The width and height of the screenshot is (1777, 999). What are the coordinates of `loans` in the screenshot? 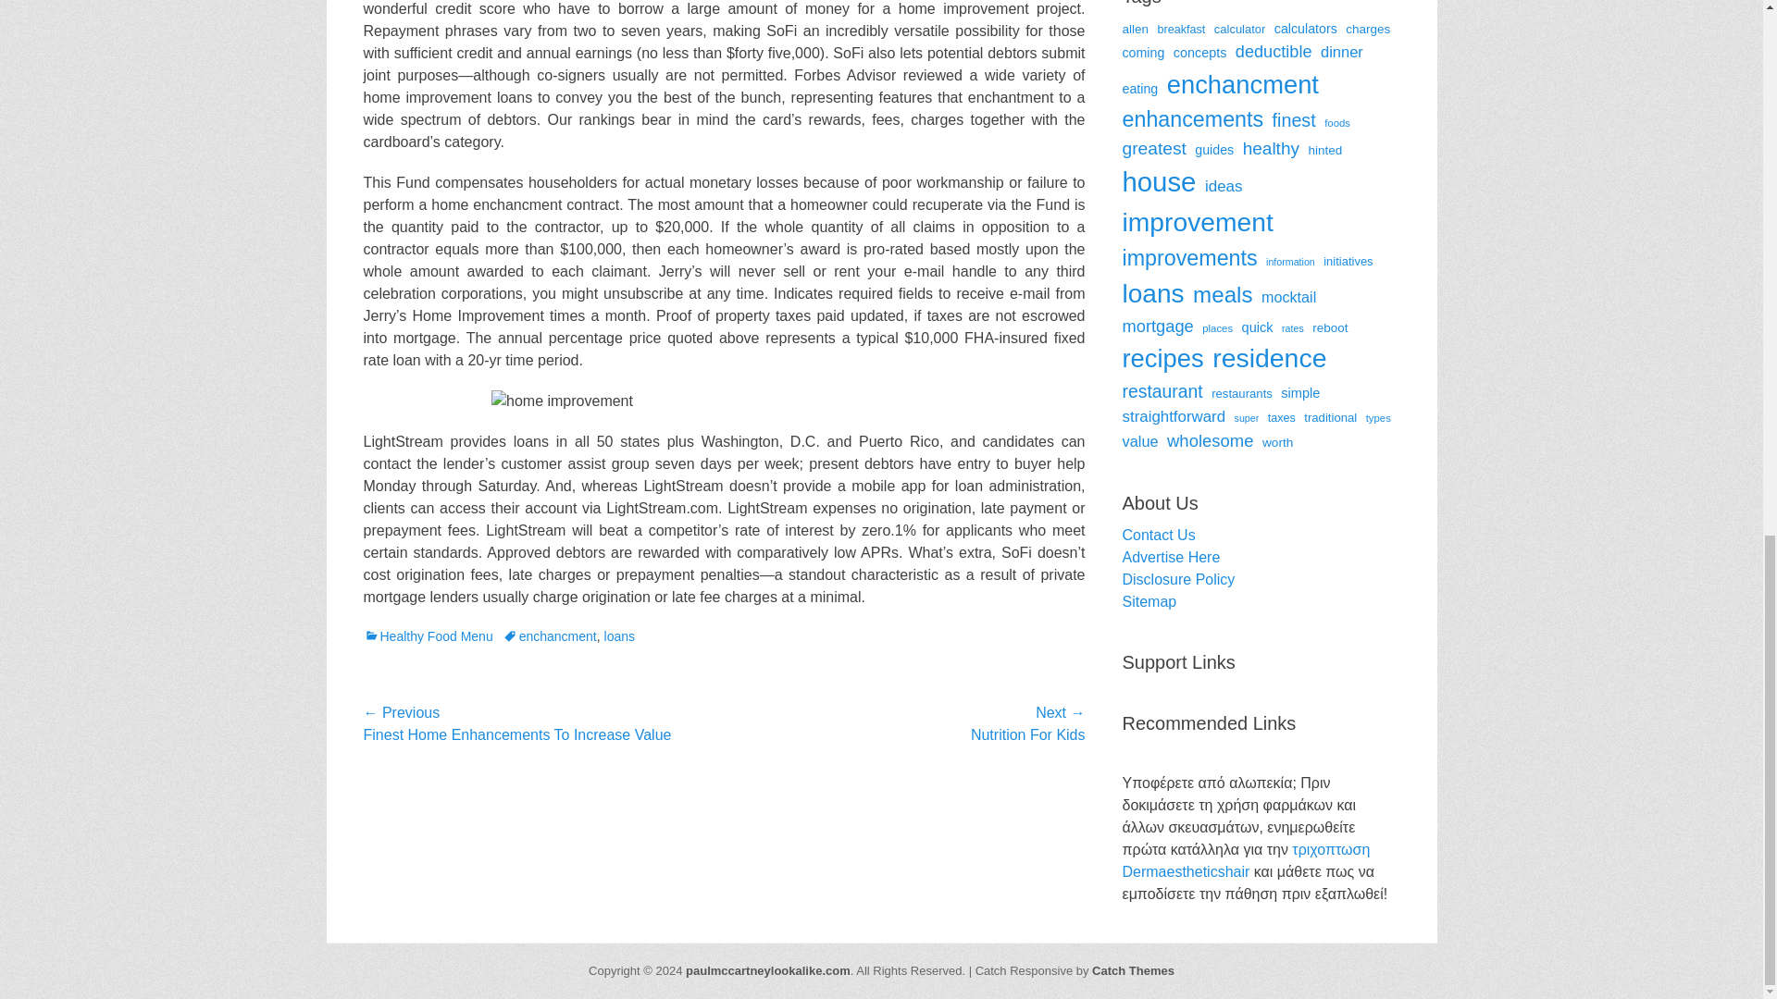 It's located at (618, 636).